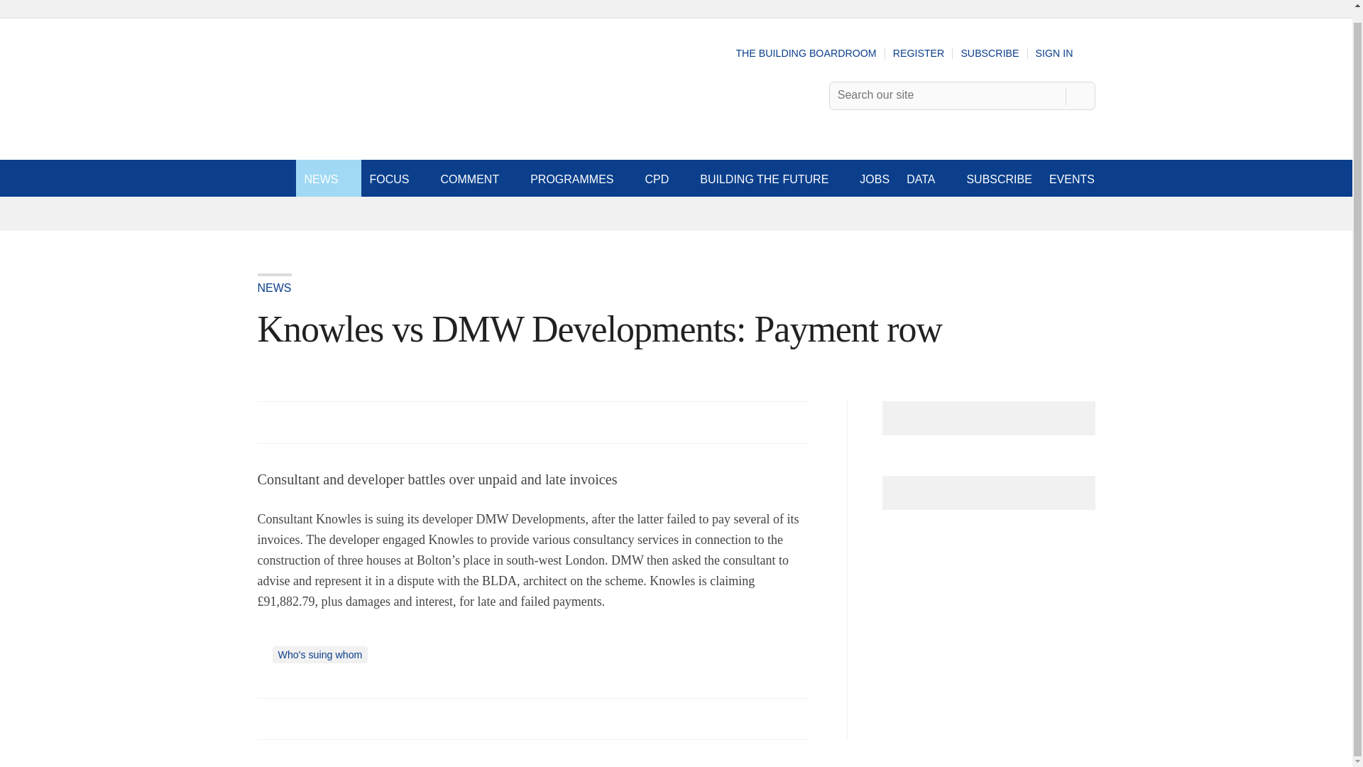 This screenshot has width=1363, height=767. Describe the element at coordinates (270, 719) in the screenshot. I see `Share this on Facebook` at that location.